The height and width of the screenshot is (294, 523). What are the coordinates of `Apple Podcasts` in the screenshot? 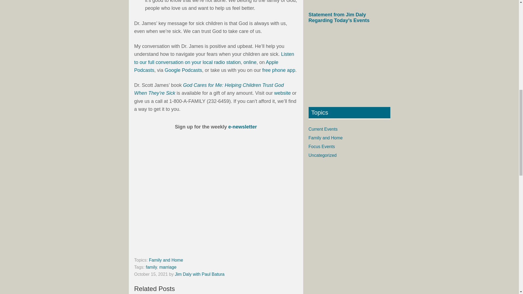 It's located at (206, 66).